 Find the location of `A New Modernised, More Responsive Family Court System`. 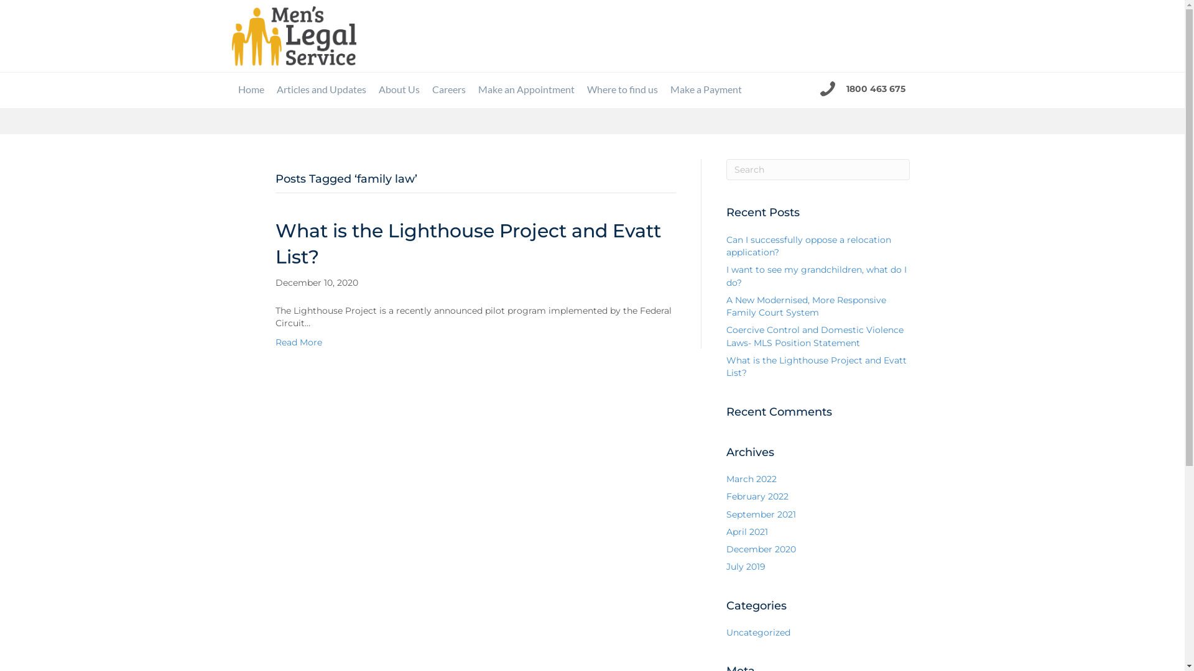

A New Modernised, More Responsive Family Court System is located at coordinates (806, 306).